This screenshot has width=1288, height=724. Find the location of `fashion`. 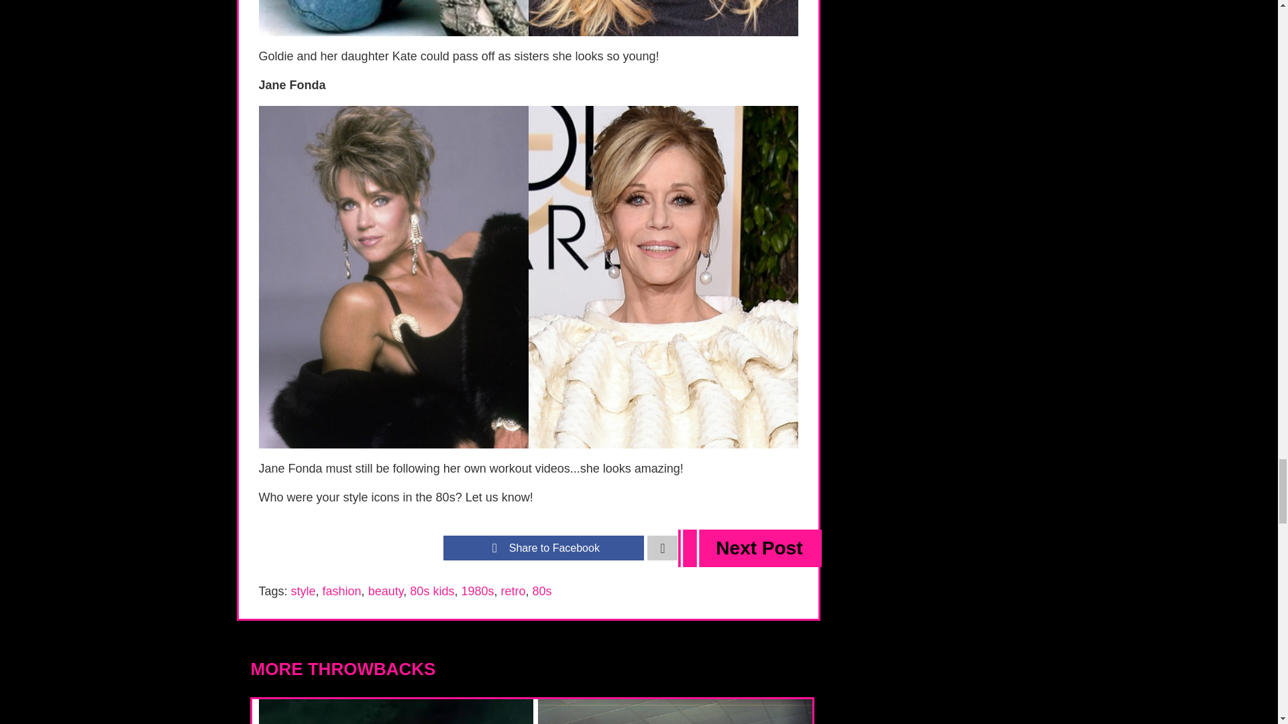

fashion is located at coordinates (342, 591).